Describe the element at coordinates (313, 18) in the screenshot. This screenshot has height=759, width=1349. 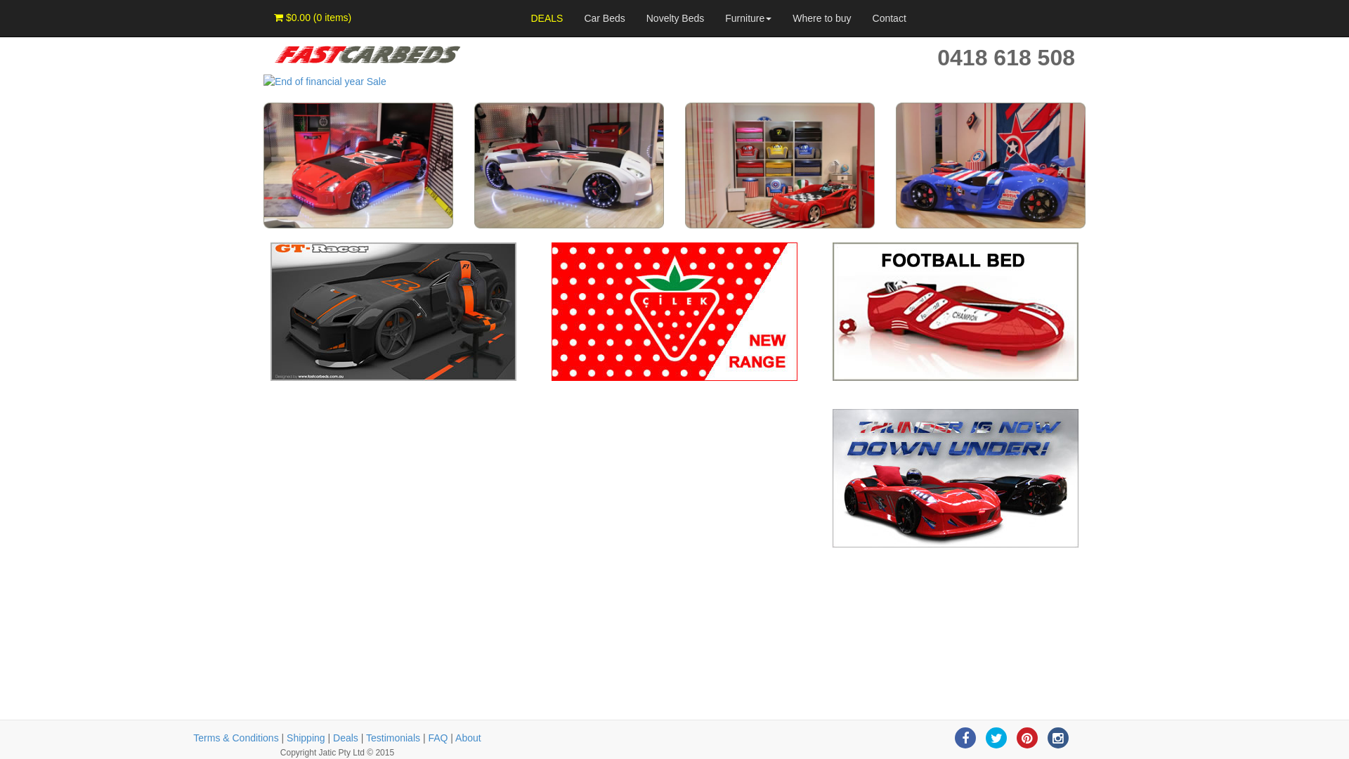
I see `$0.00 (0 items)` at that location.